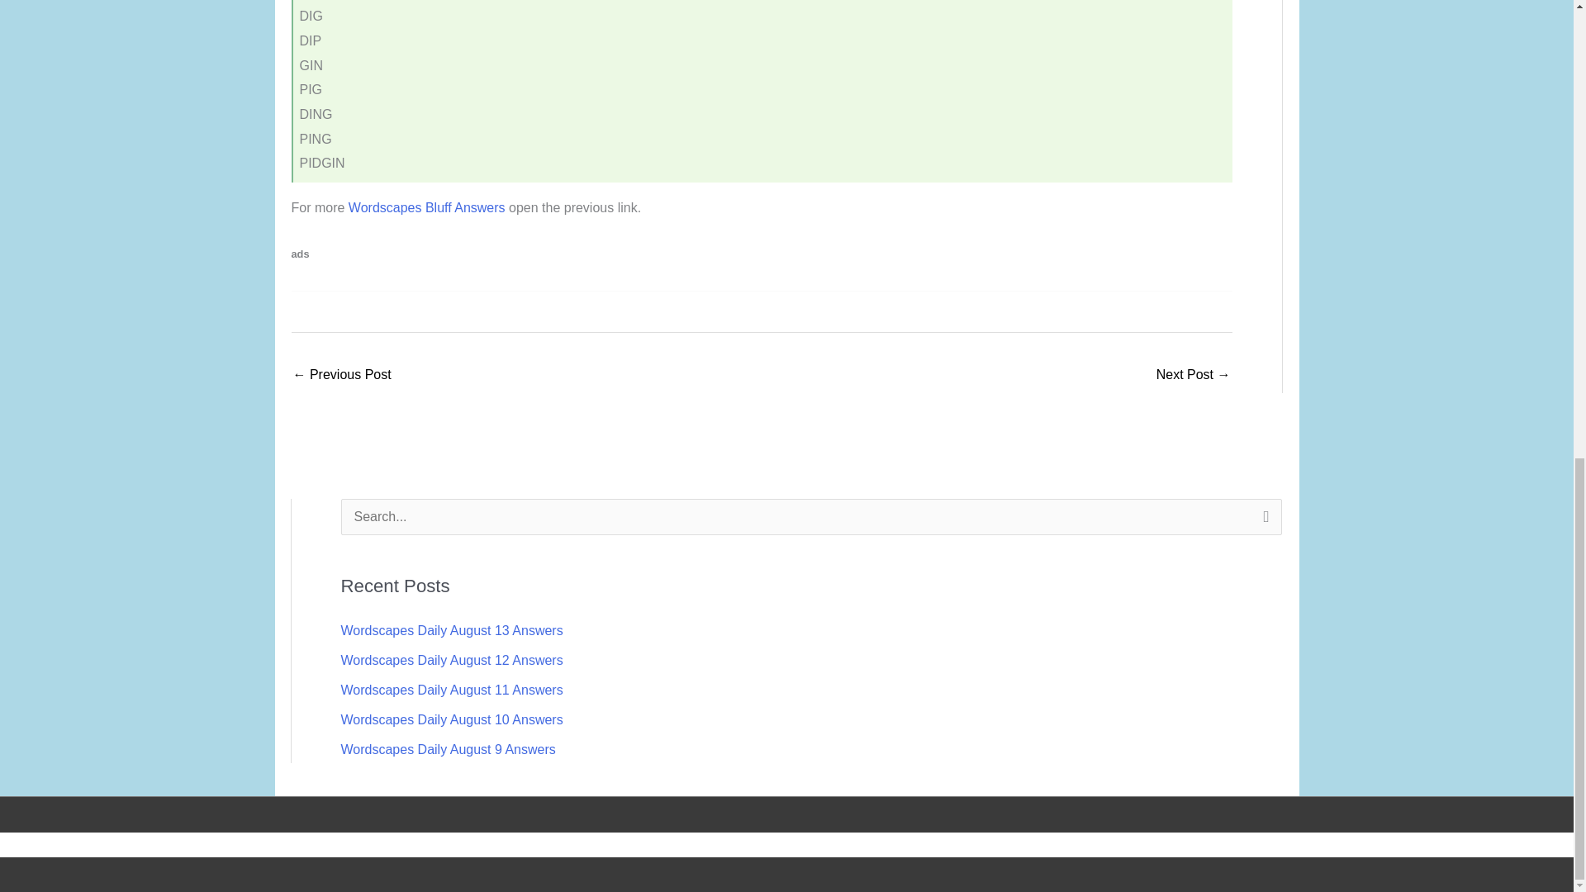  I want to click on Wordscapes Daily August 10 Answers, so click(451, 719).